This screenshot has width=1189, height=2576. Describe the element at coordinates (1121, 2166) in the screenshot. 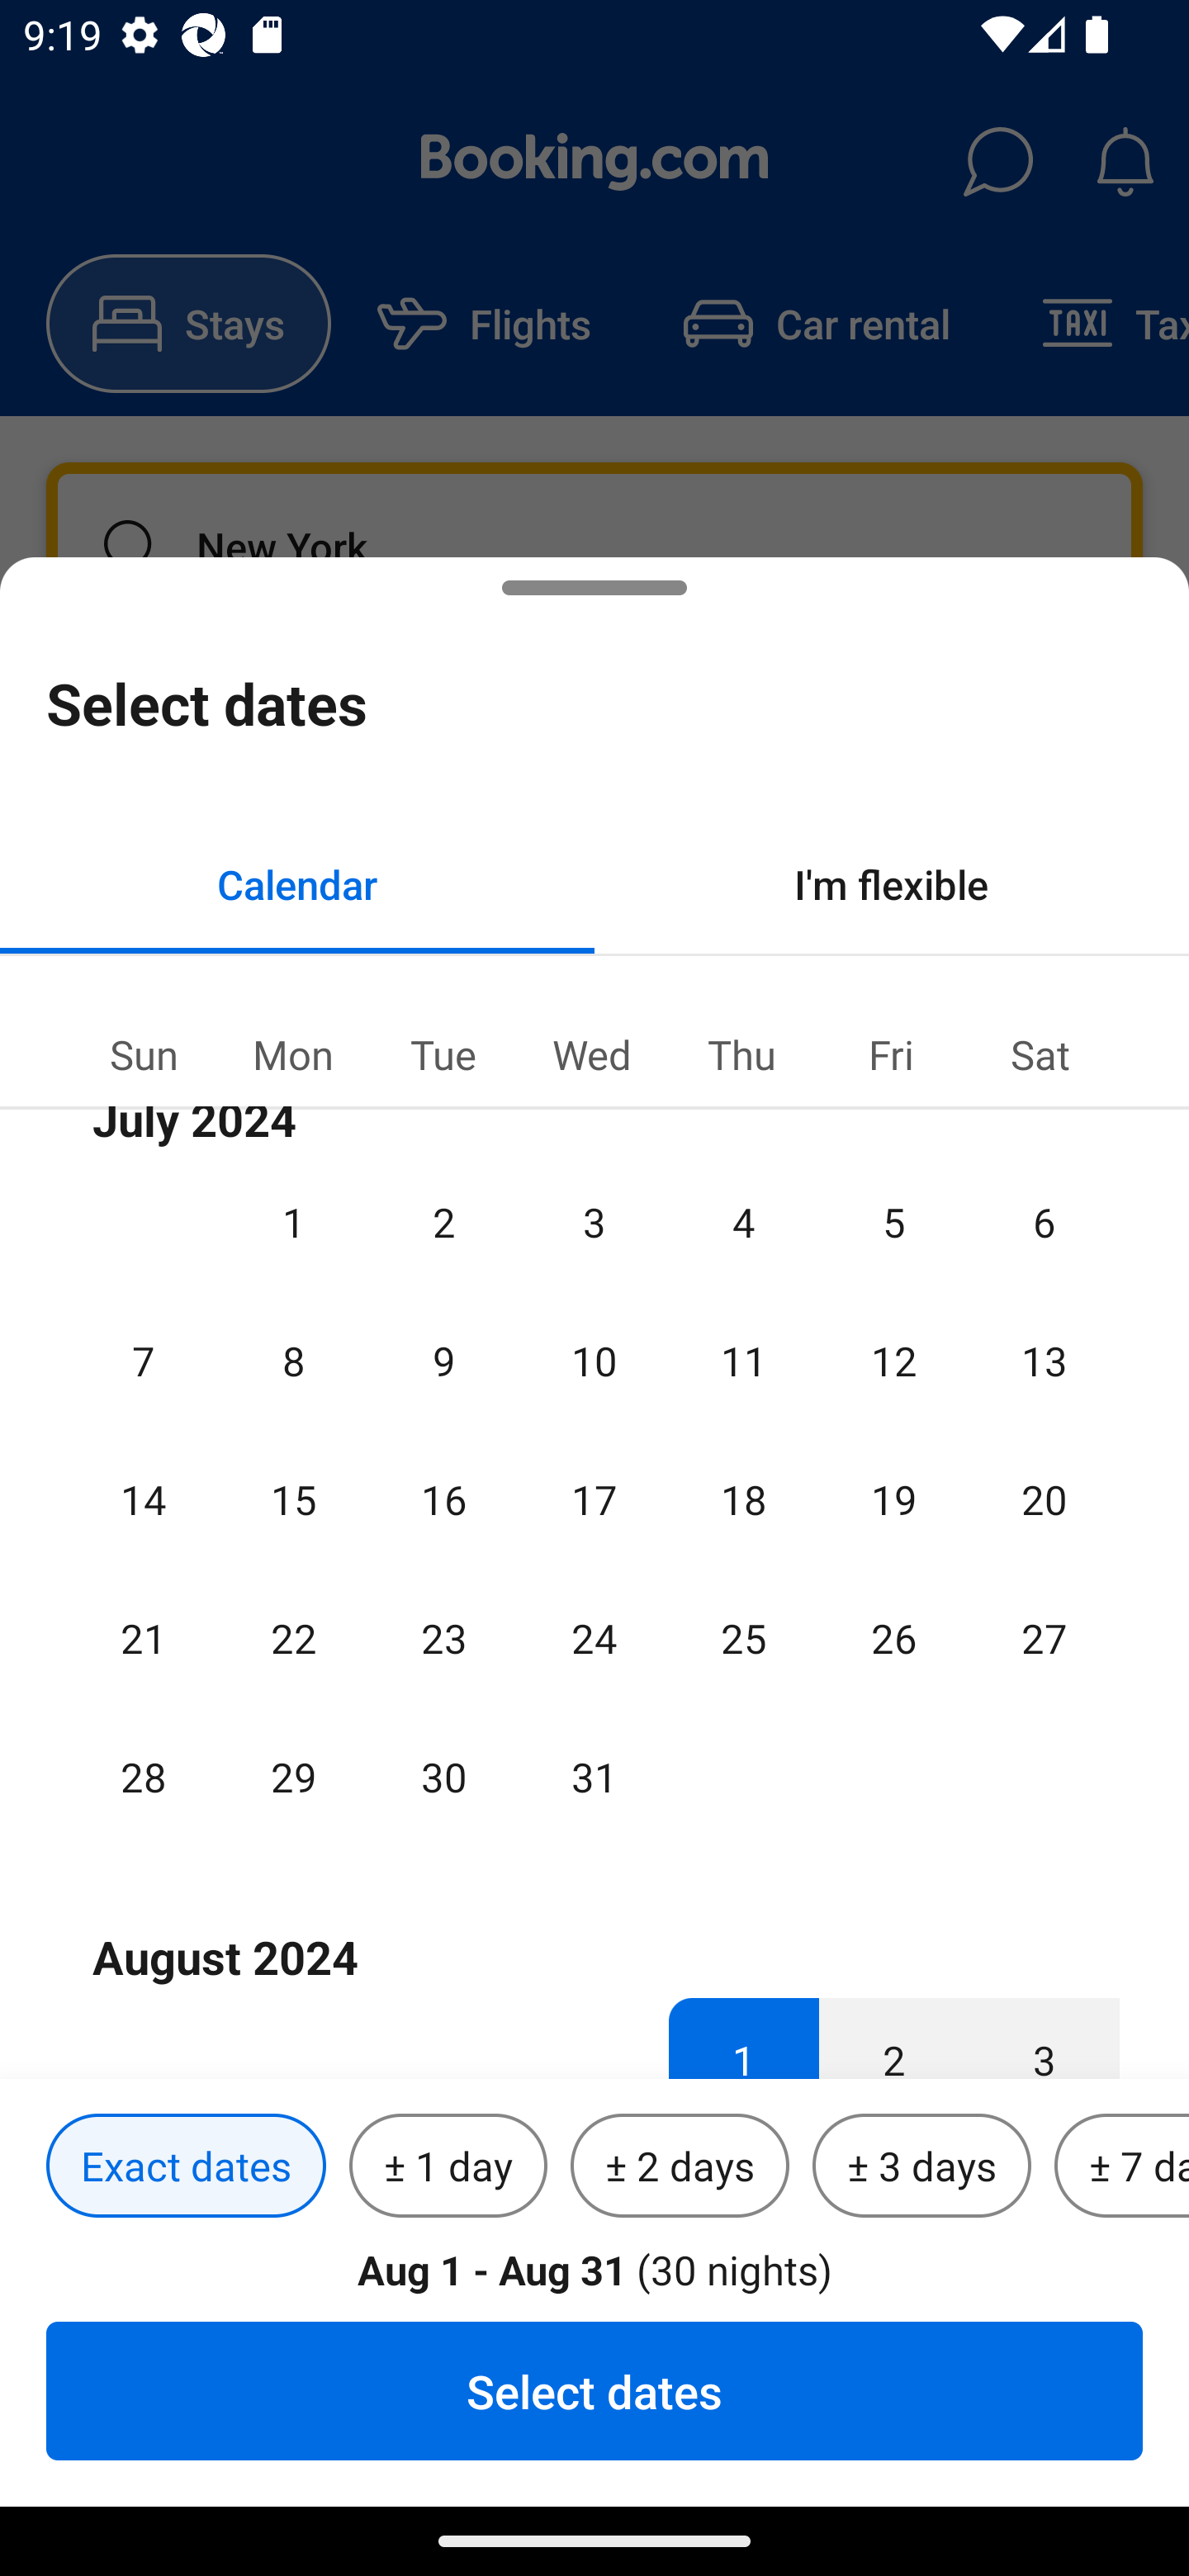

I see `± 7 days` at that location.